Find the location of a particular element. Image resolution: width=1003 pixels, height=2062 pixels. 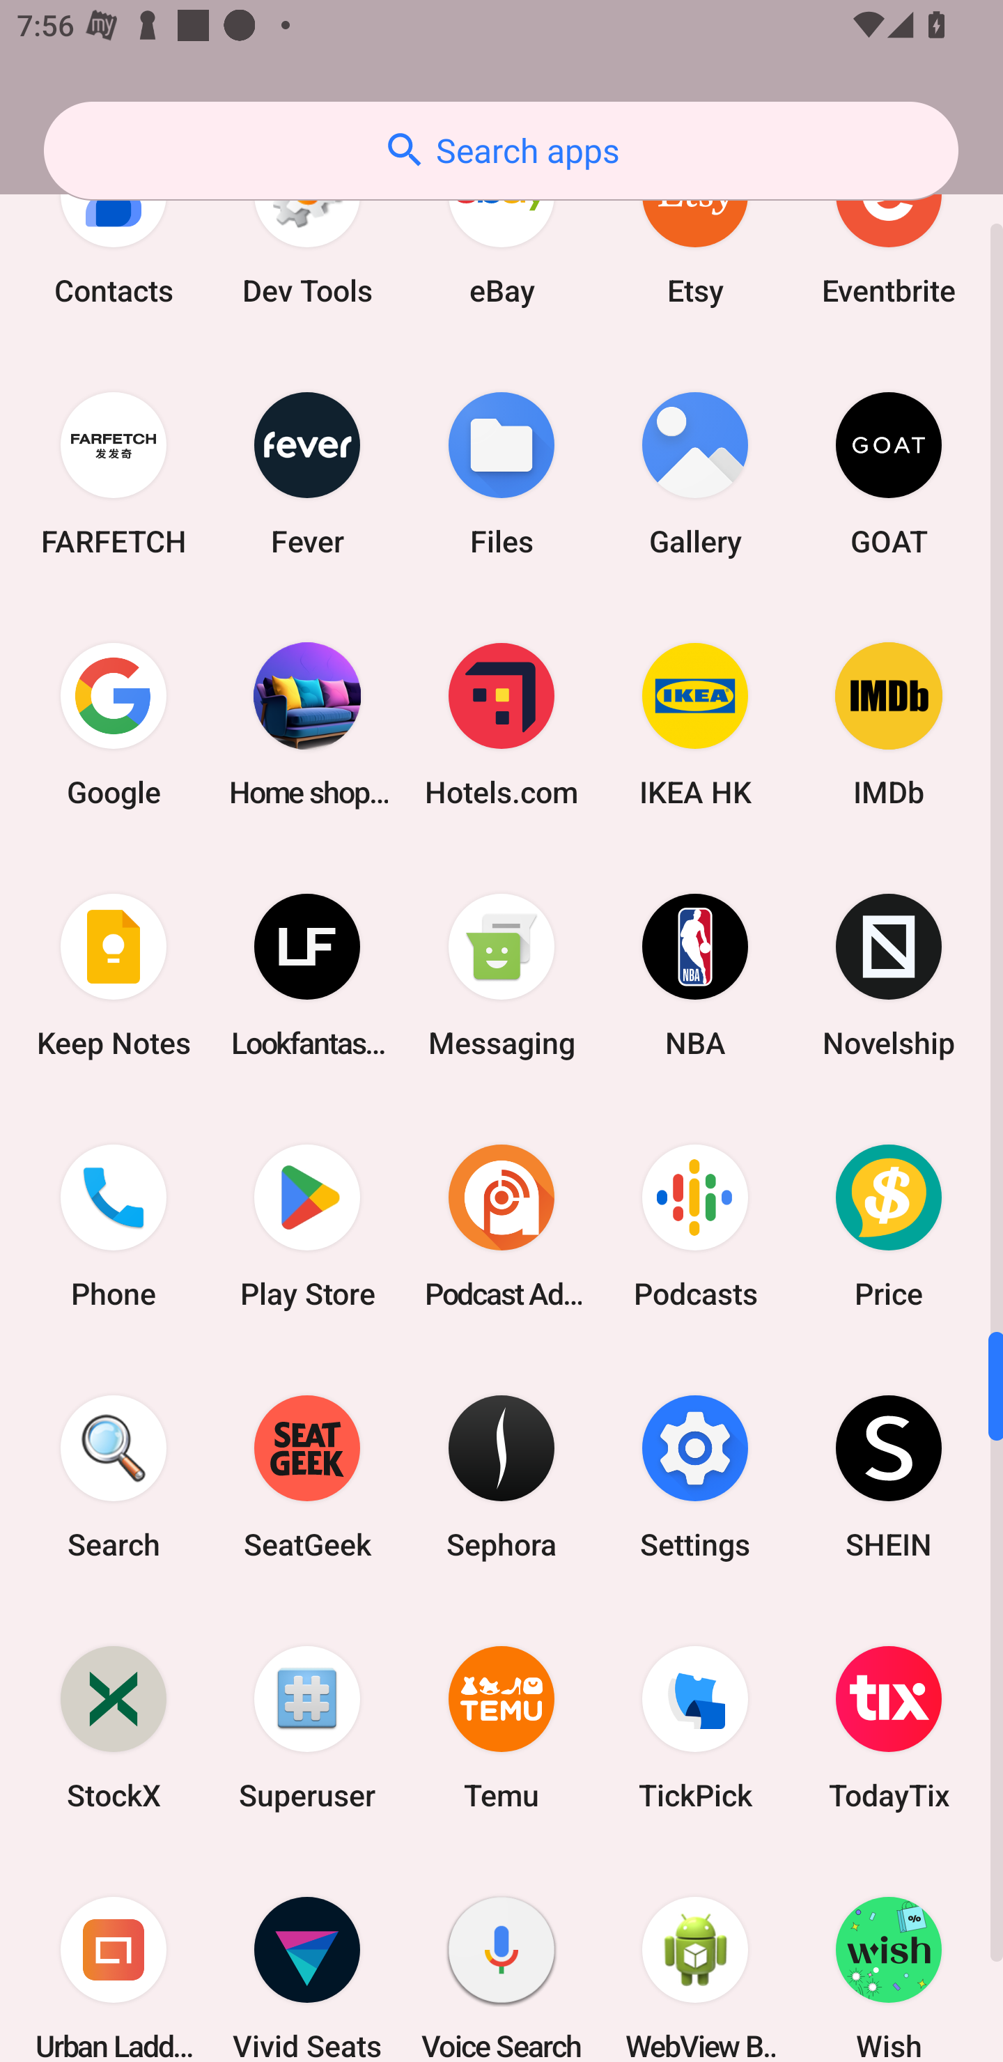

Contacts is located at coordinates (114, 234).